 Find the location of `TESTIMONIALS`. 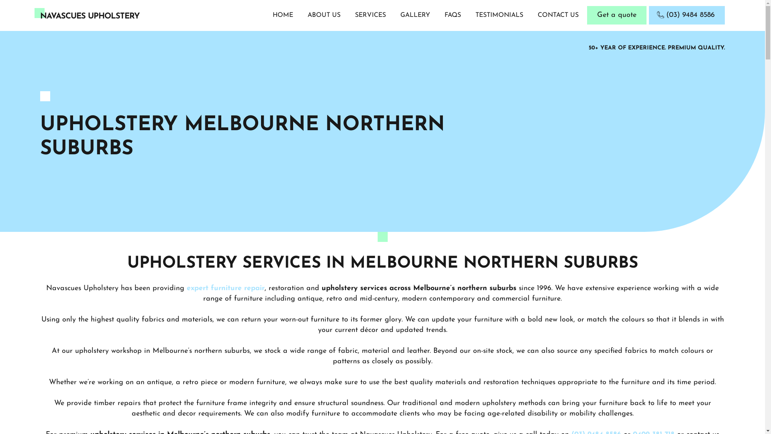

TESTIMONIALS is located at coordinates (500, 15).